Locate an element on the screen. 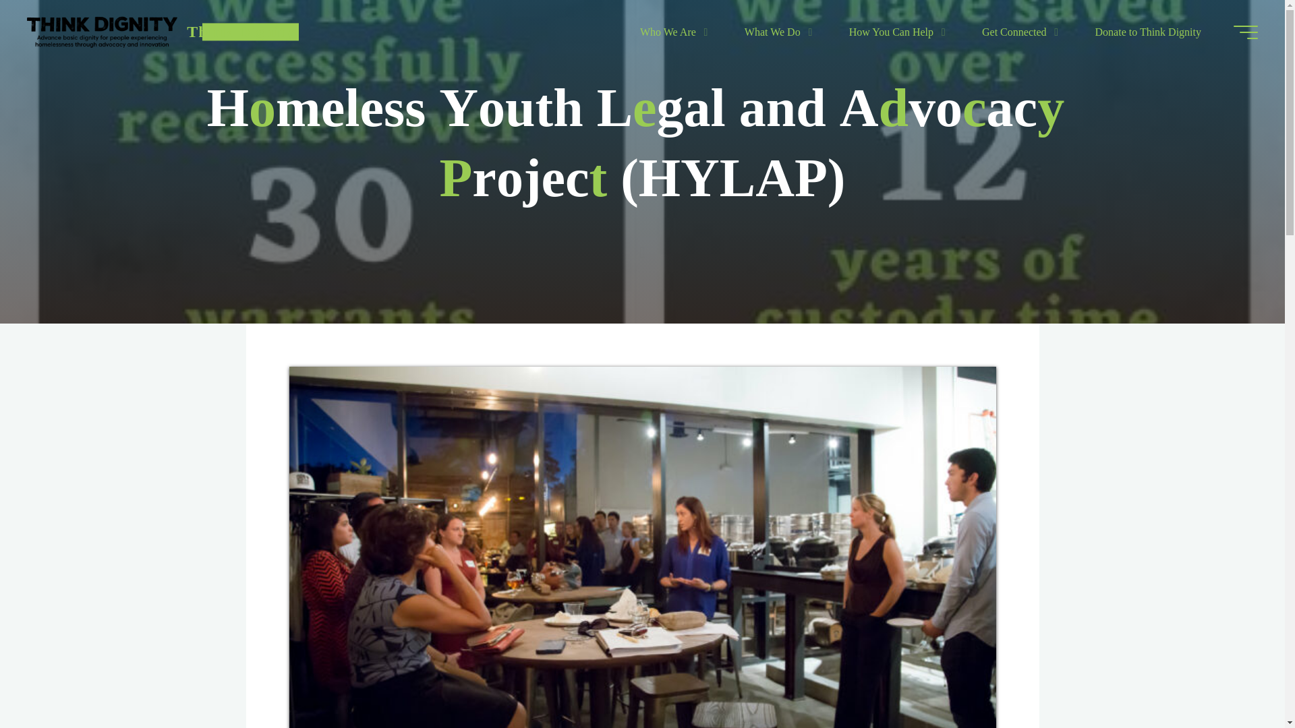 The image size is (1295, 728). What We Do is located at coordinates (774, 32).